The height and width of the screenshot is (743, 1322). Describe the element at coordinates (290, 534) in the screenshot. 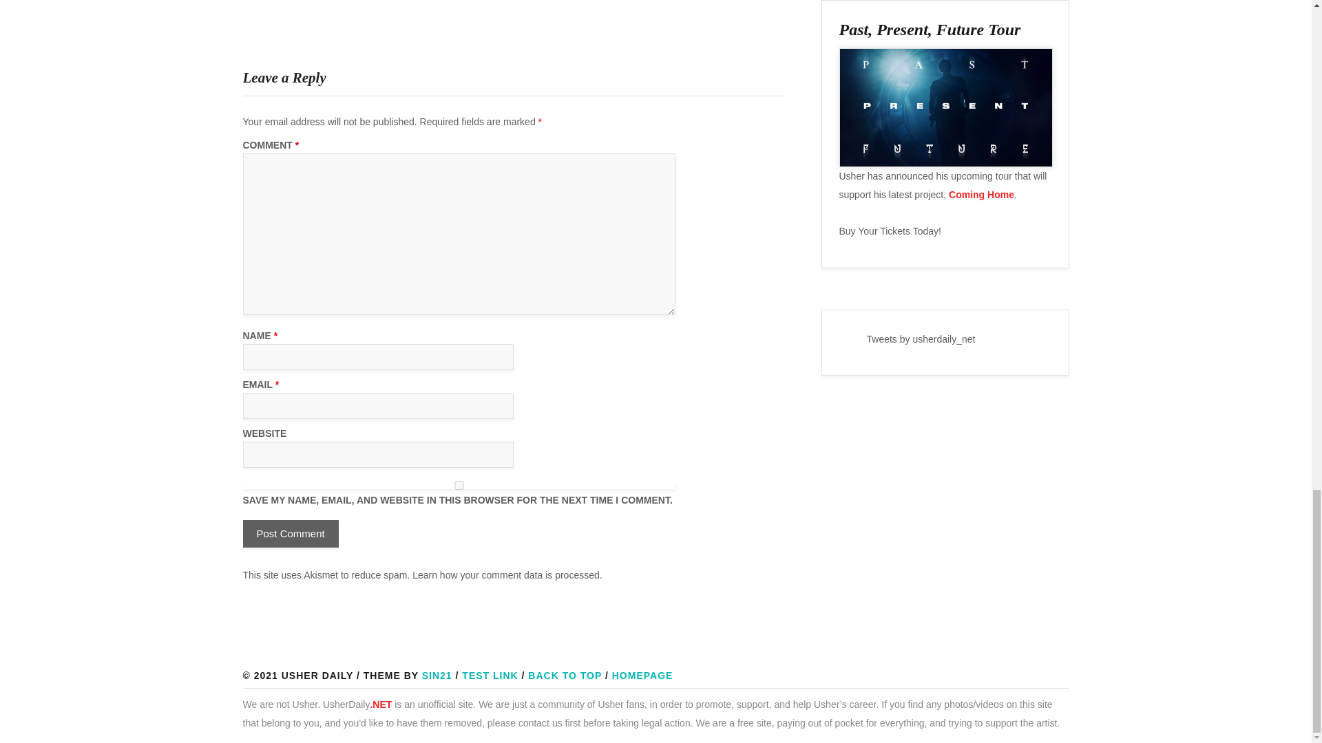

I see `Post Comment` at that location.